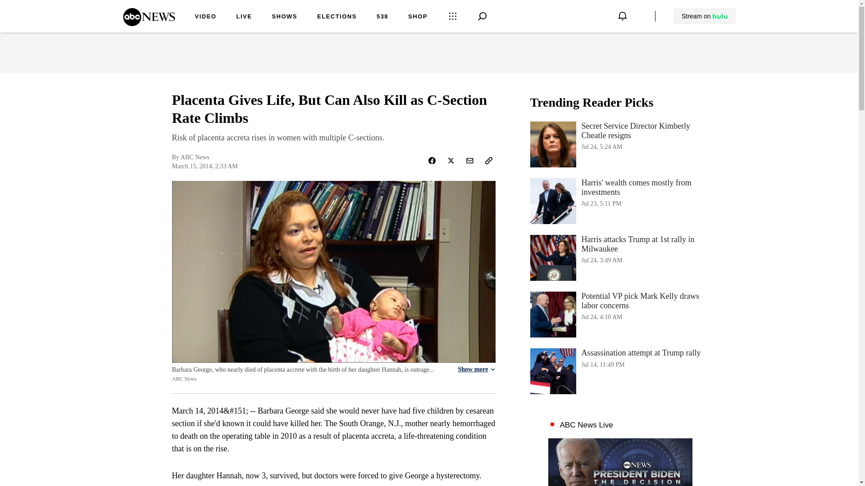 This screenshot has width=865, height=486. Describe the element at coordinates (620, 201) in the screenshot. I see `Show more` at that location.